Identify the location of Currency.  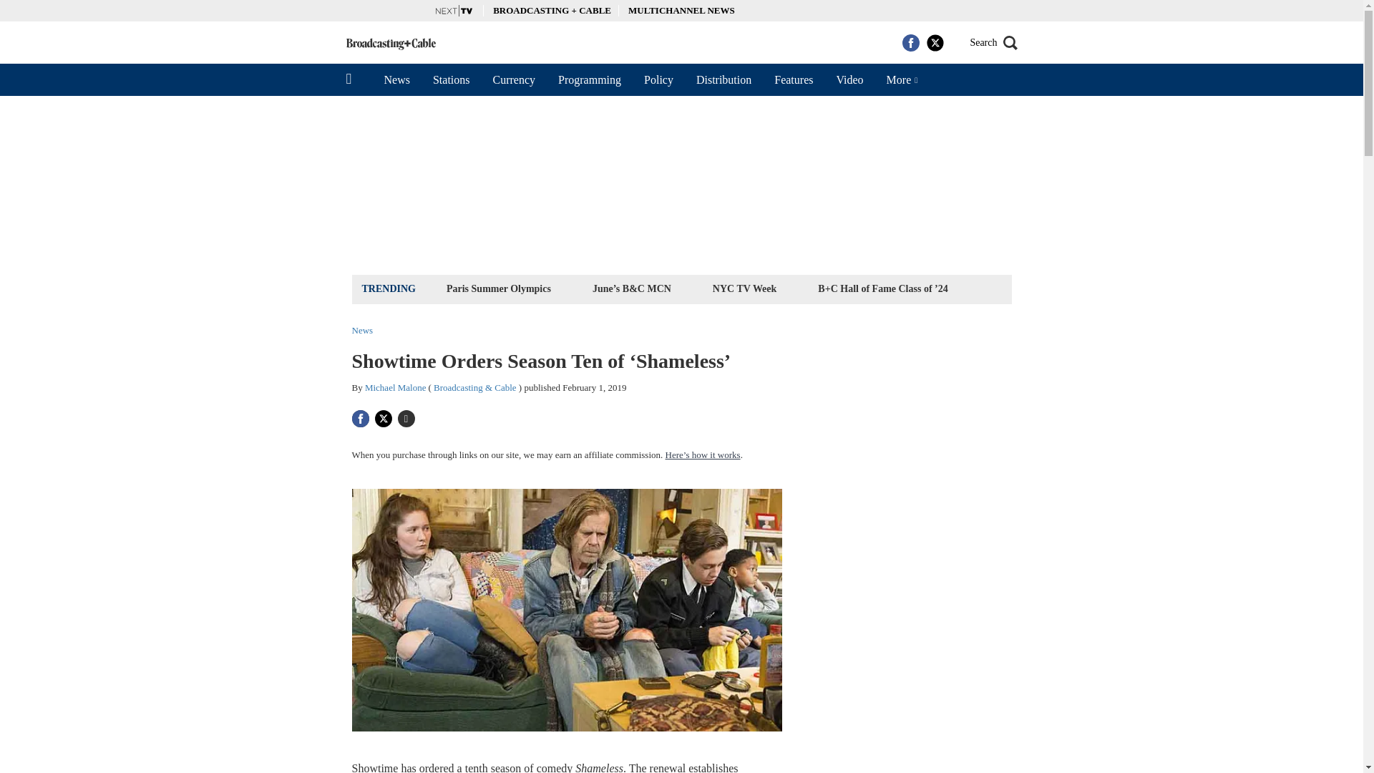
(514, 79).